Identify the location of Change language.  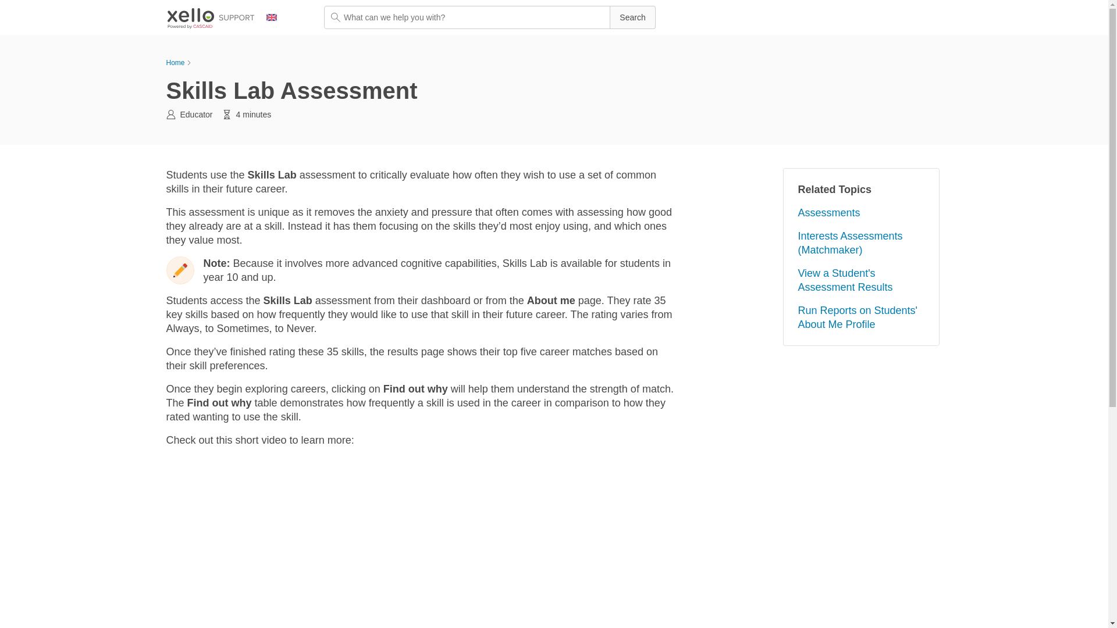
(278, 17).